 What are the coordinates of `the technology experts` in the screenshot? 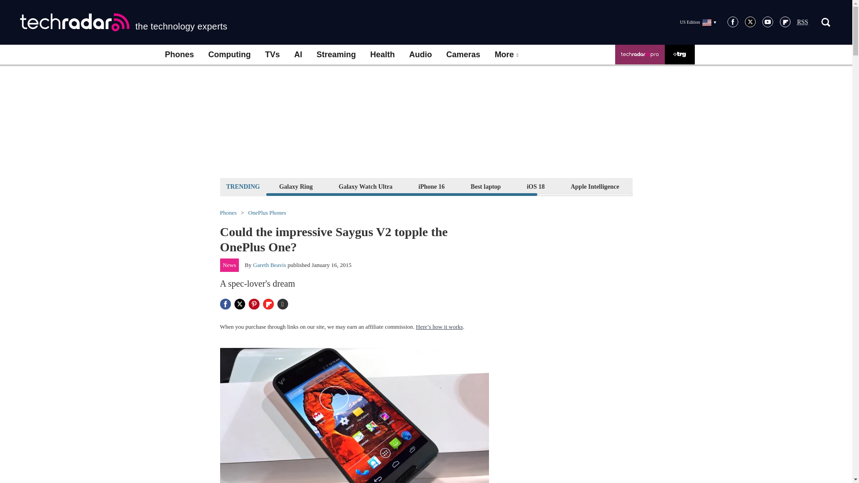 It's located at (123, 22).